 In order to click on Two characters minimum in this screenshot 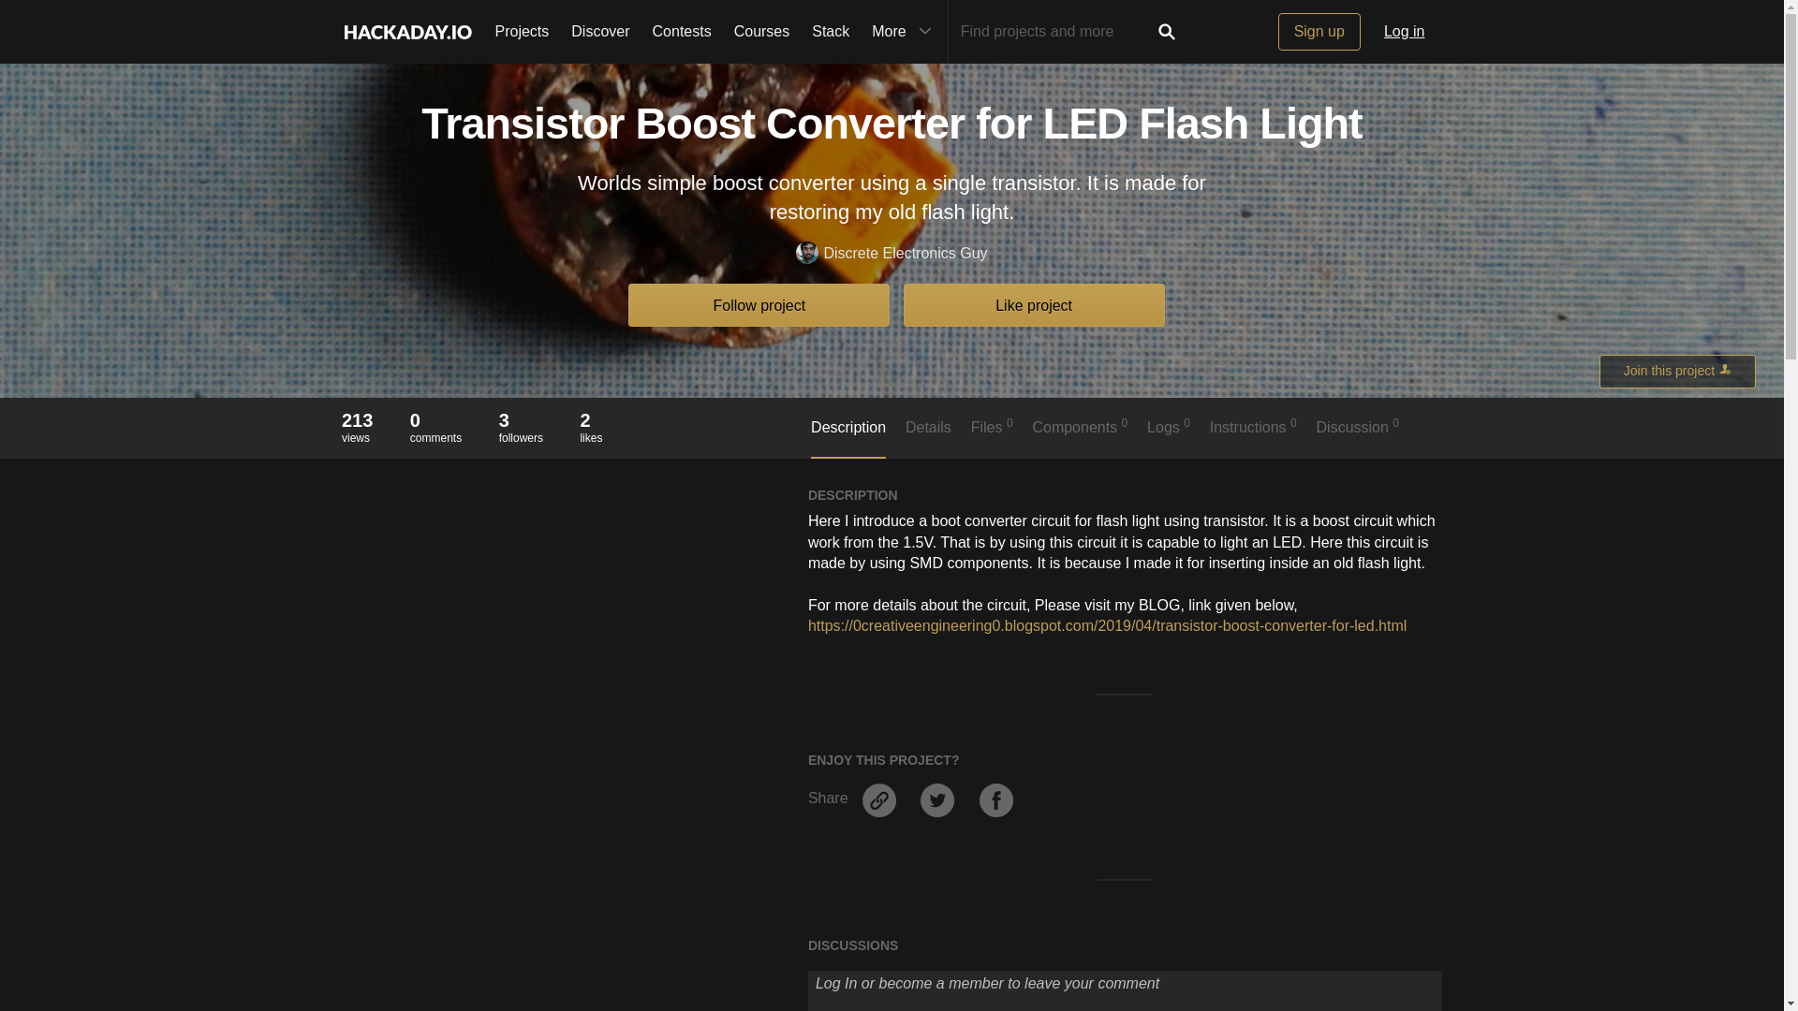, I will do `click(1054, 32)`.